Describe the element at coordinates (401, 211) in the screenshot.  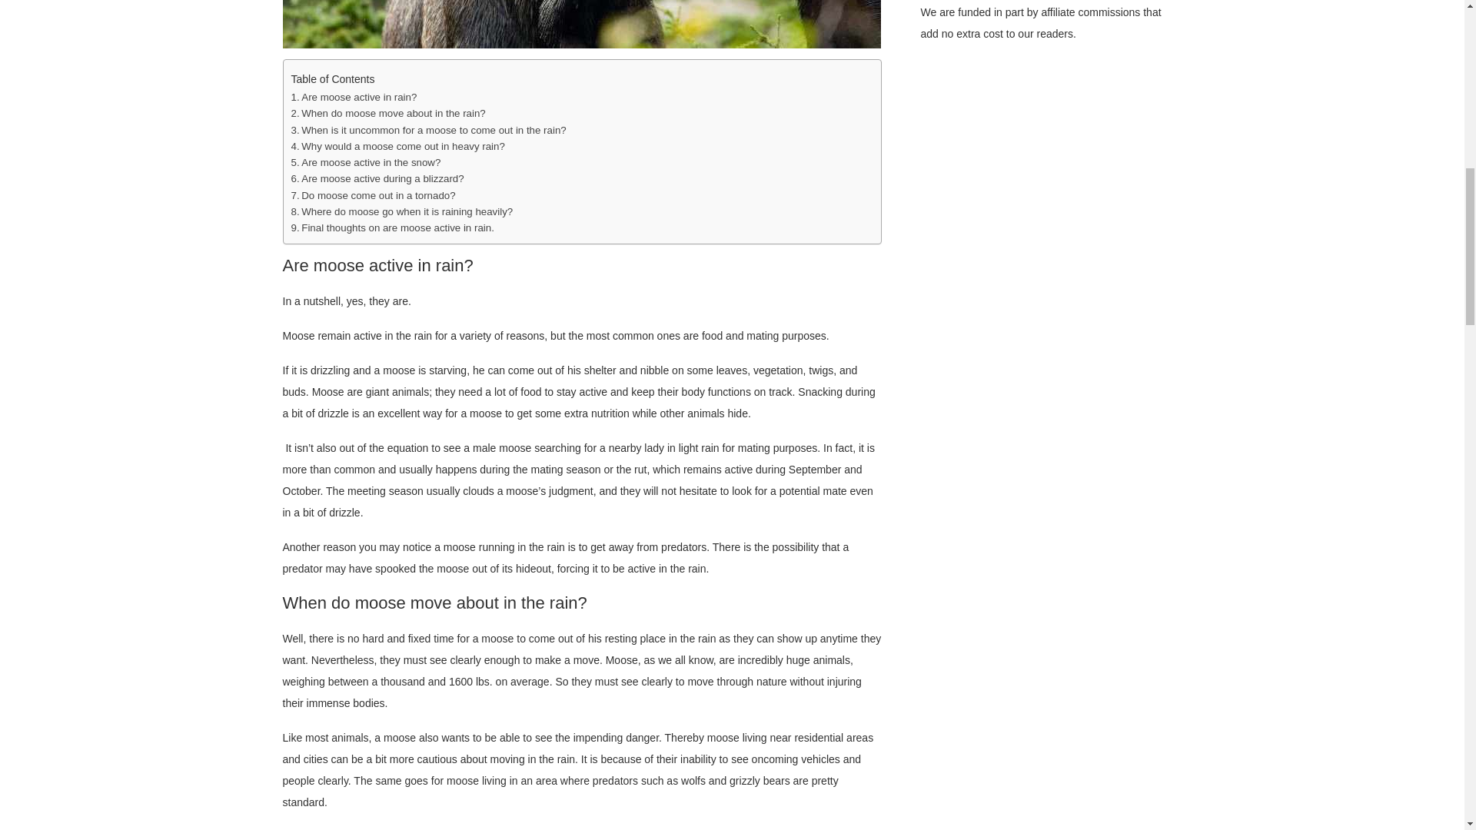
I see `Where do moose go when it is raining heavily?` at that location.